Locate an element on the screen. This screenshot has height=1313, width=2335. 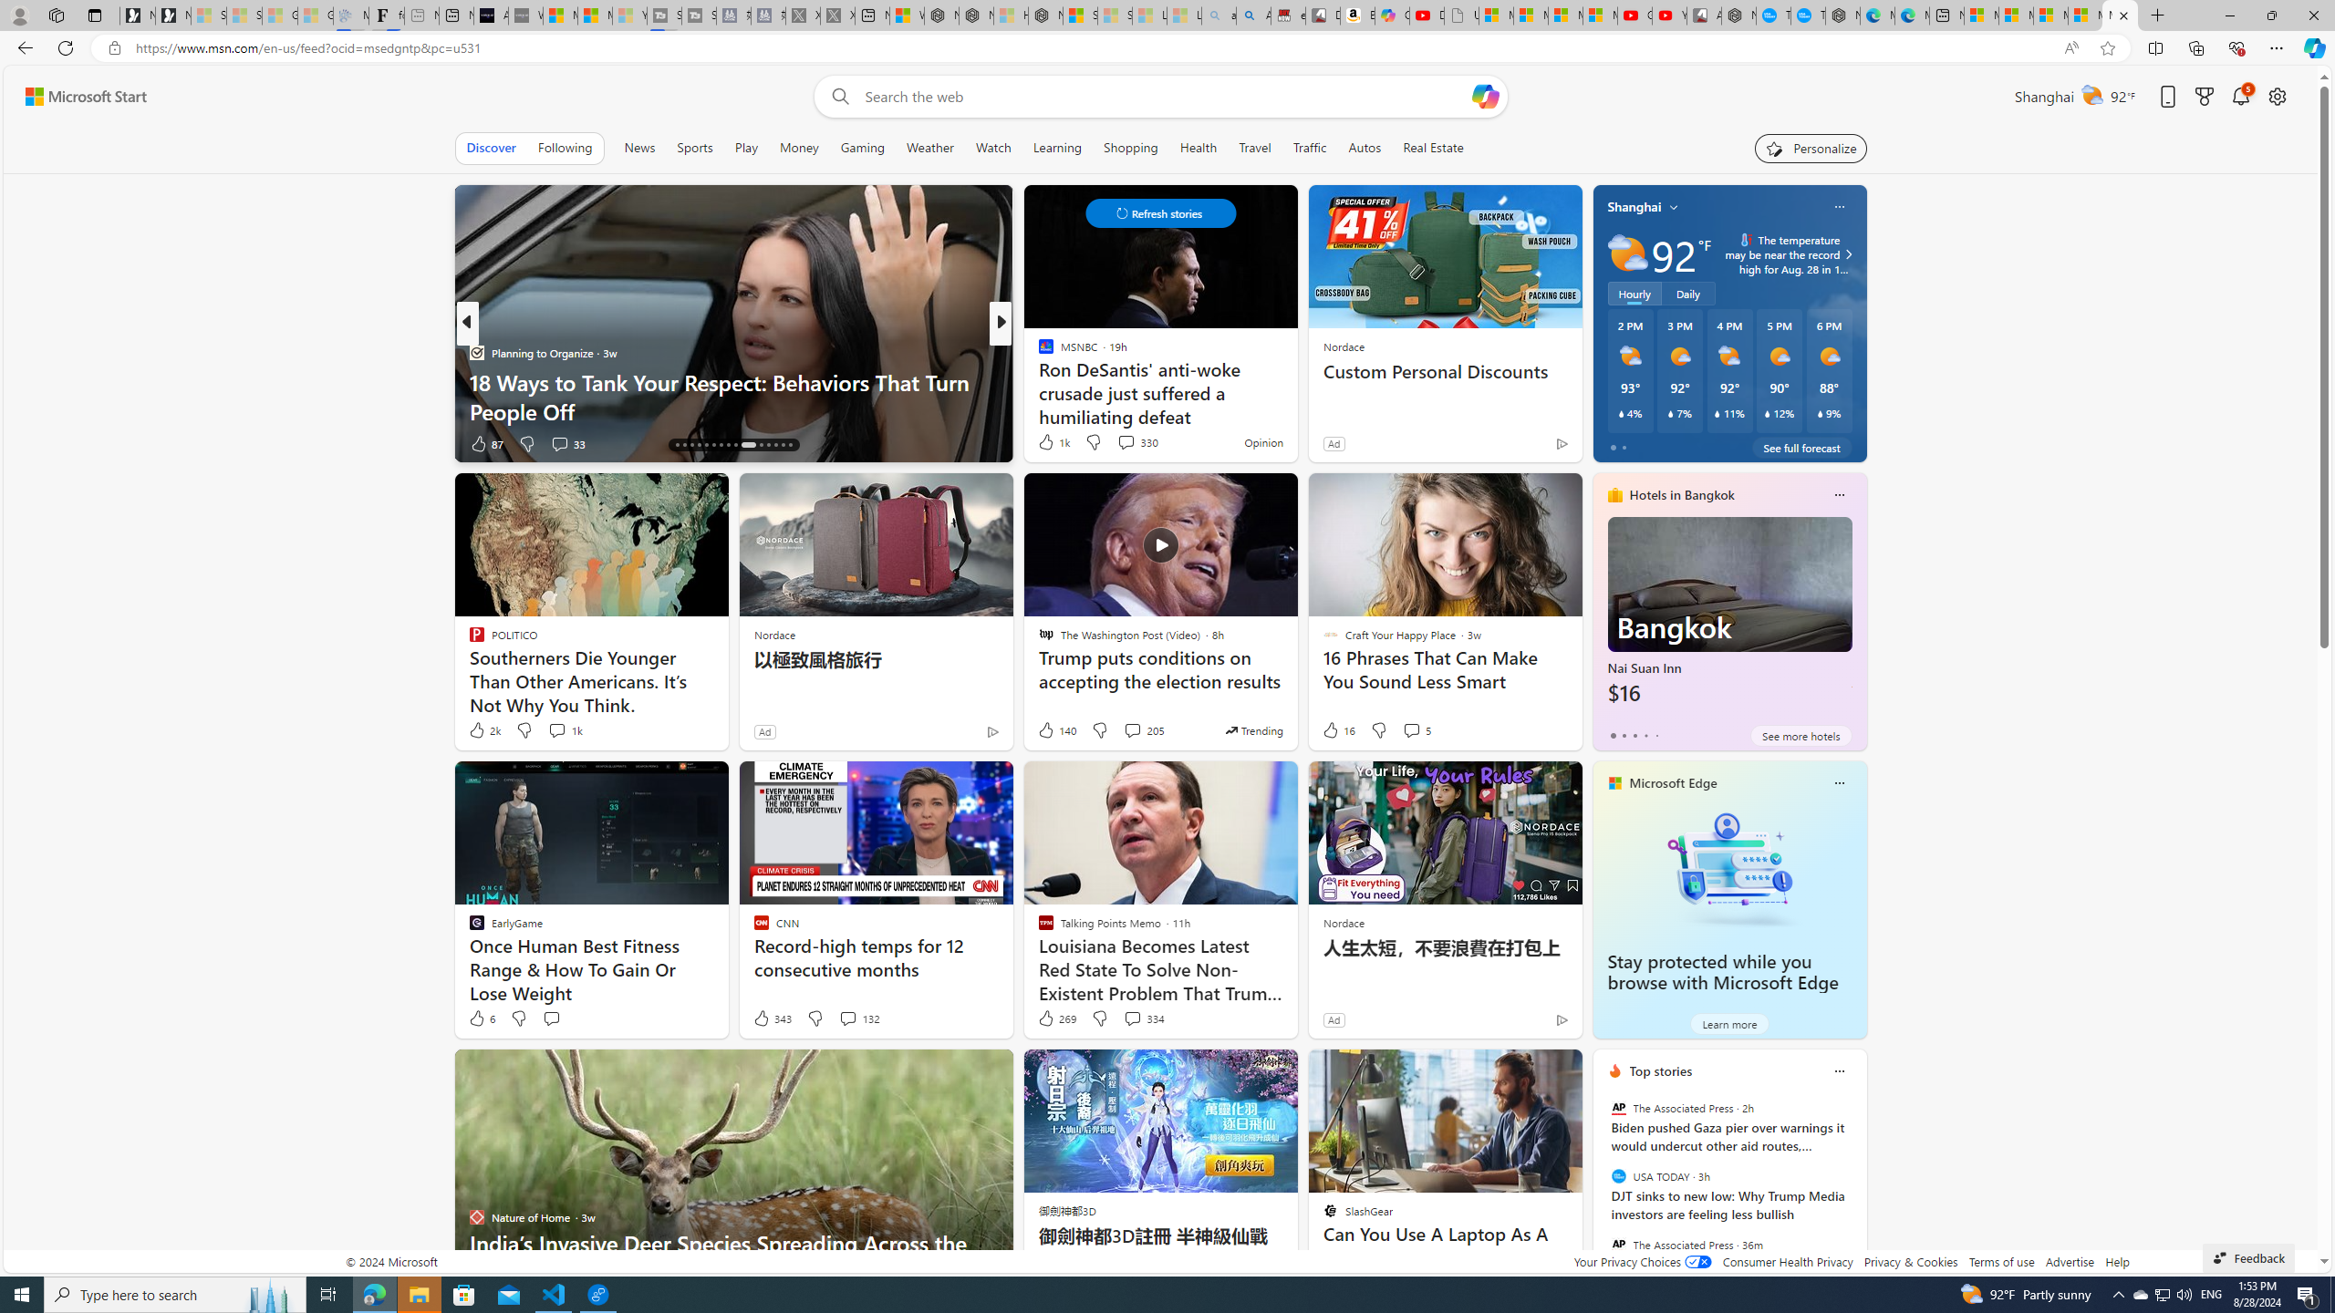
Dislike is located at coordinates (1099, 1018).